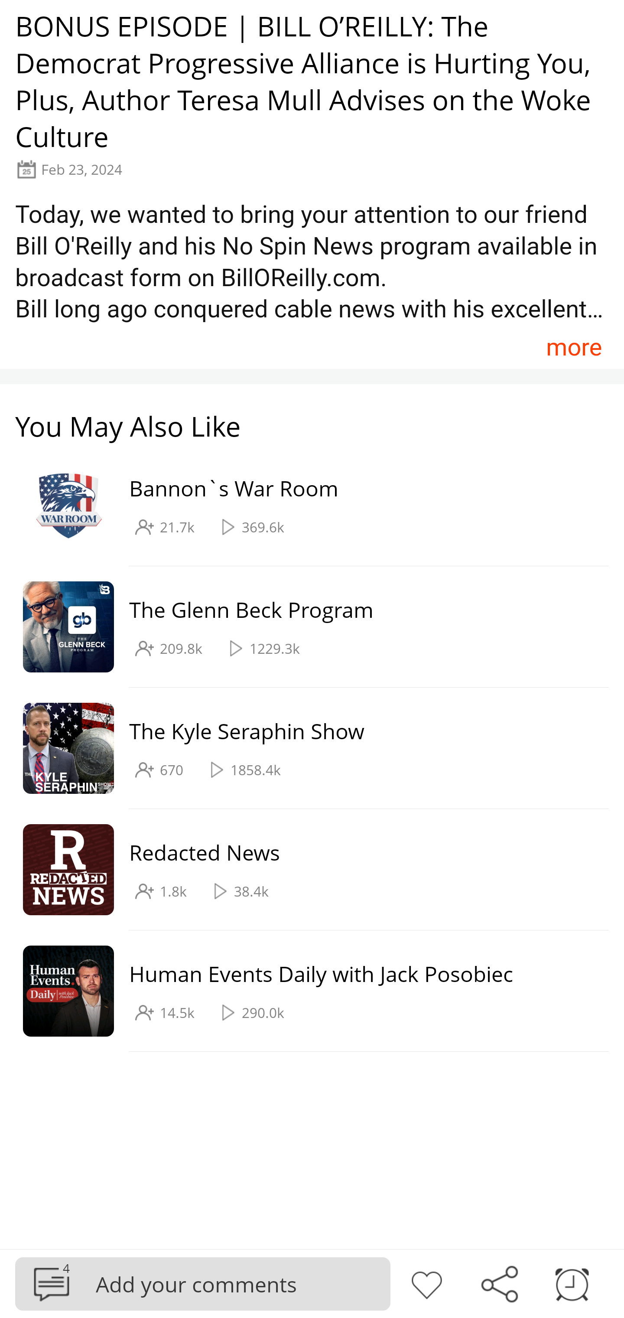  I want to click on Share, so click(499, 1283).